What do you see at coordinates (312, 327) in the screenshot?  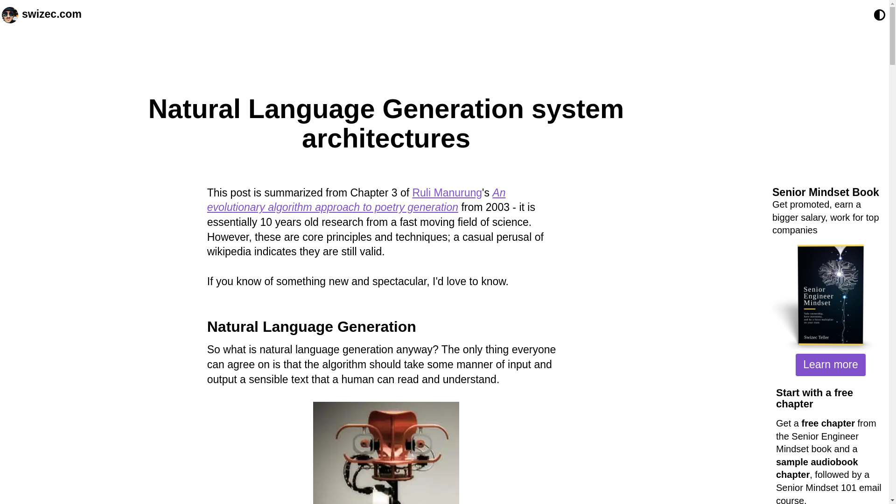 I see `Natural language generation` at bounding box center [312, 327].